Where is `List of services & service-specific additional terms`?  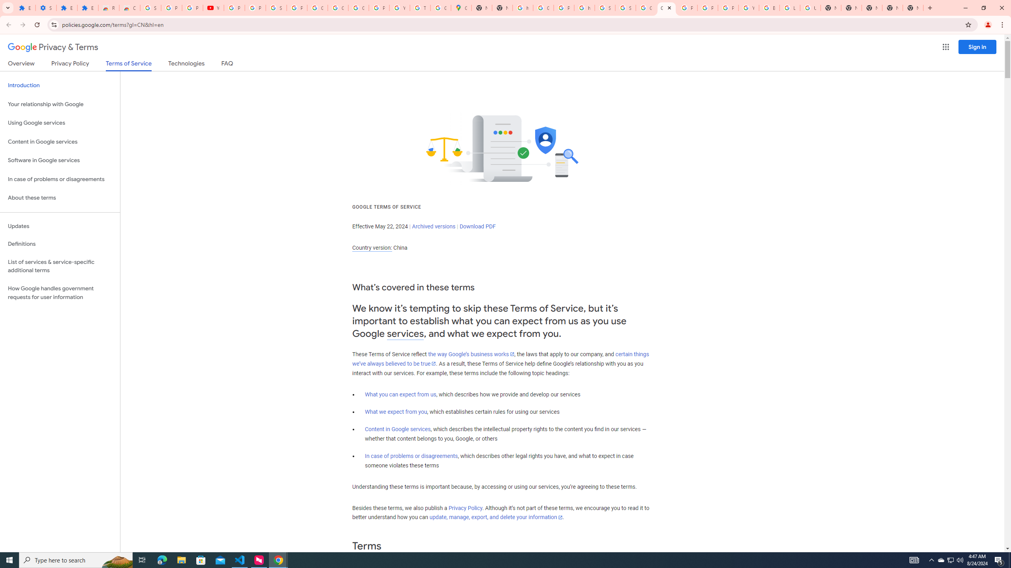 List of services & service-specific additional terms is located at coordinates (60, 266).